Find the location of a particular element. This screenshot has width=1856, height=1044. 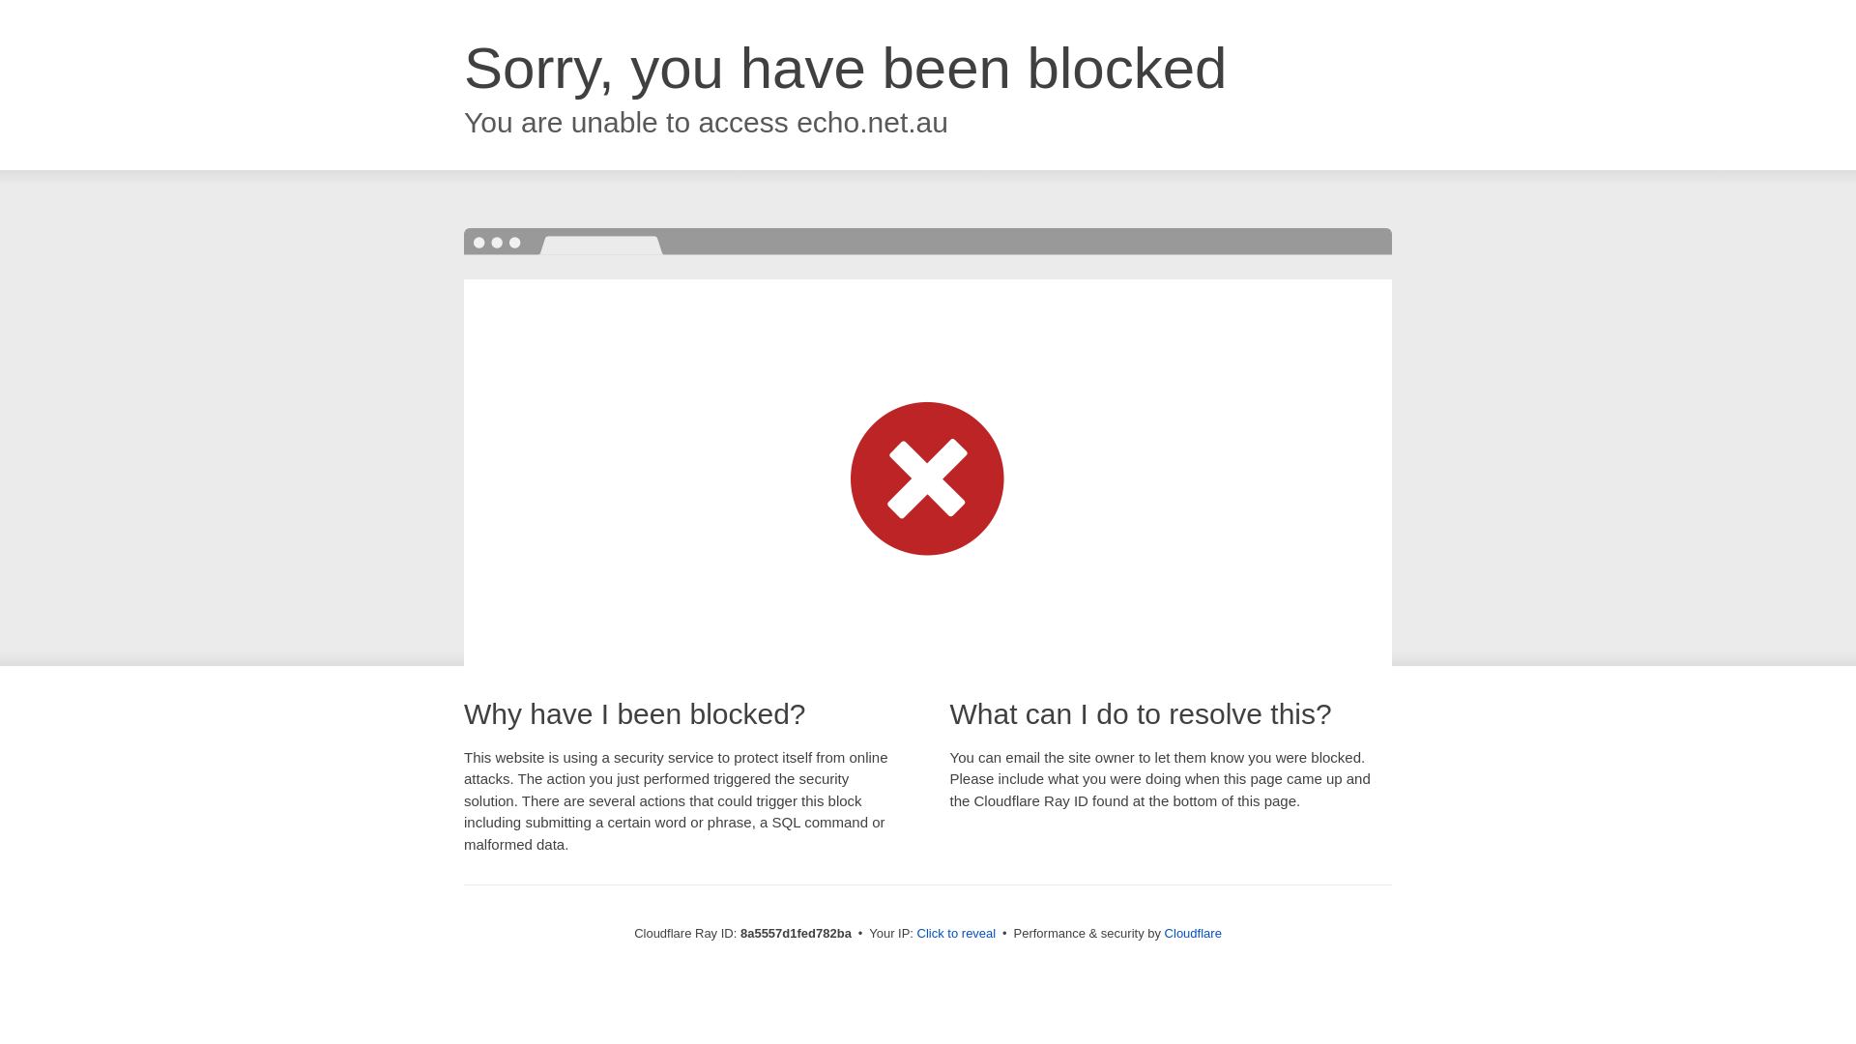

Click to reveal is located at coordinates (957, 934).